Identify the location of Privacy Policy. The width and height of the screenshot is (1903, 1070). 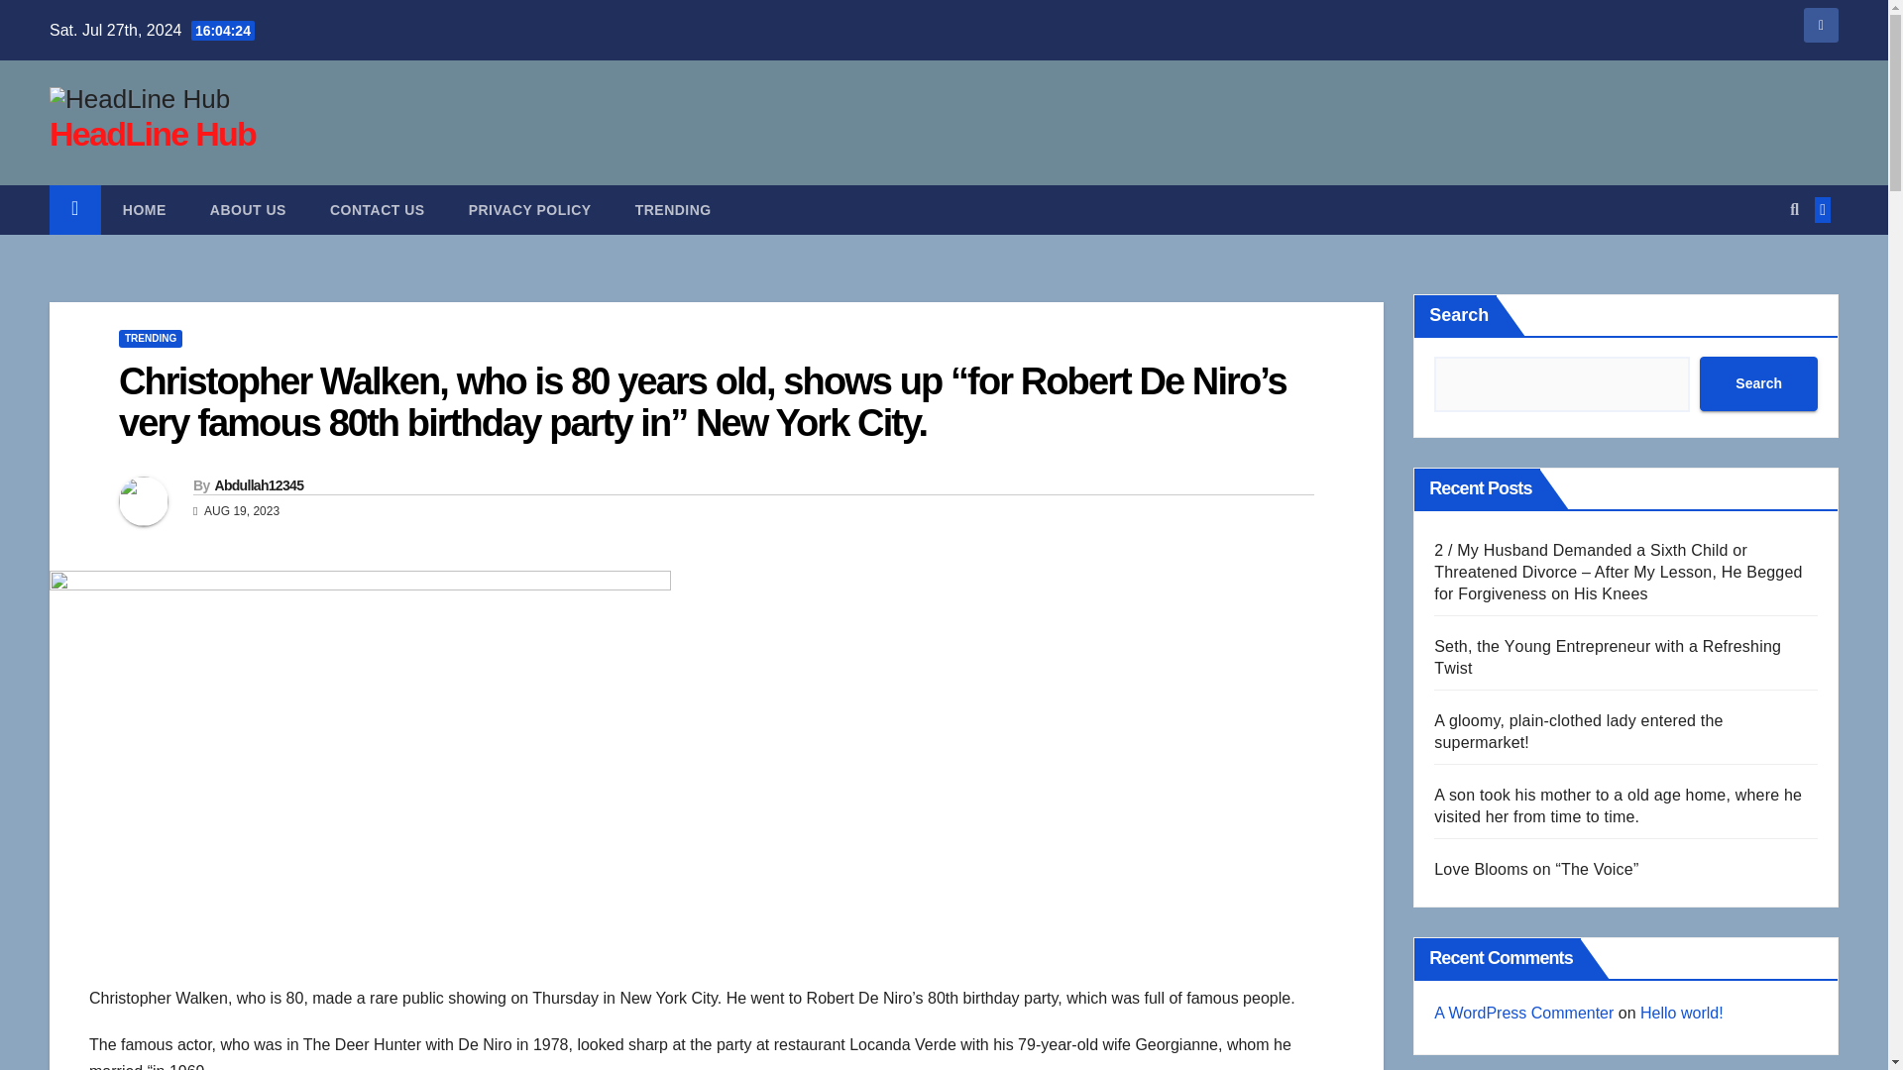
(529, 209).